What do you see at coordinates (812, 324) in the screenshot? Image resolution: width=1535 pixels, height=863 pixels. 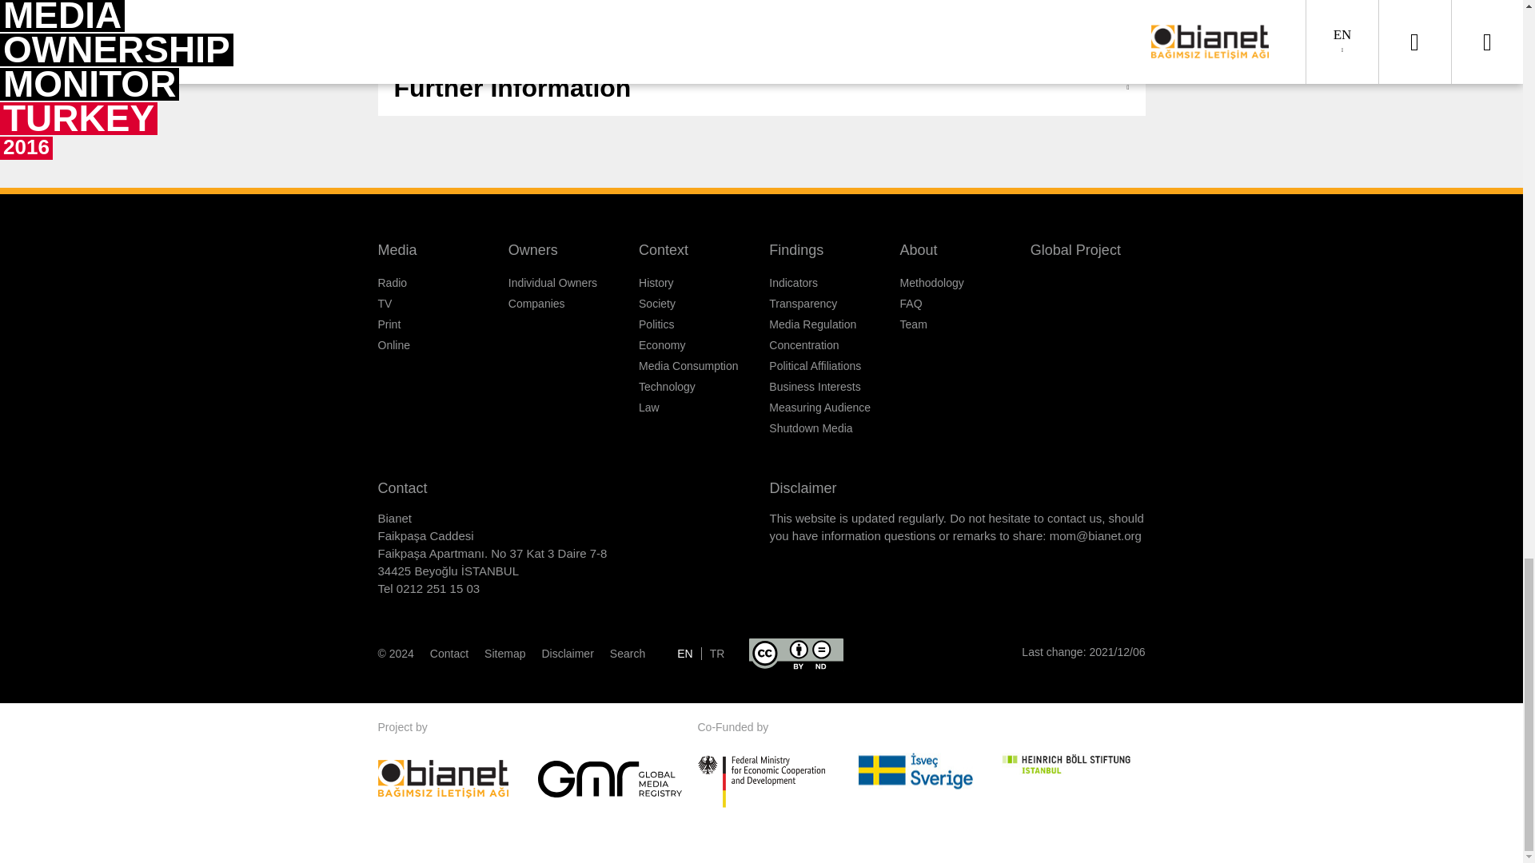 I see `Media Regulation` at bounding box center [812, 324].